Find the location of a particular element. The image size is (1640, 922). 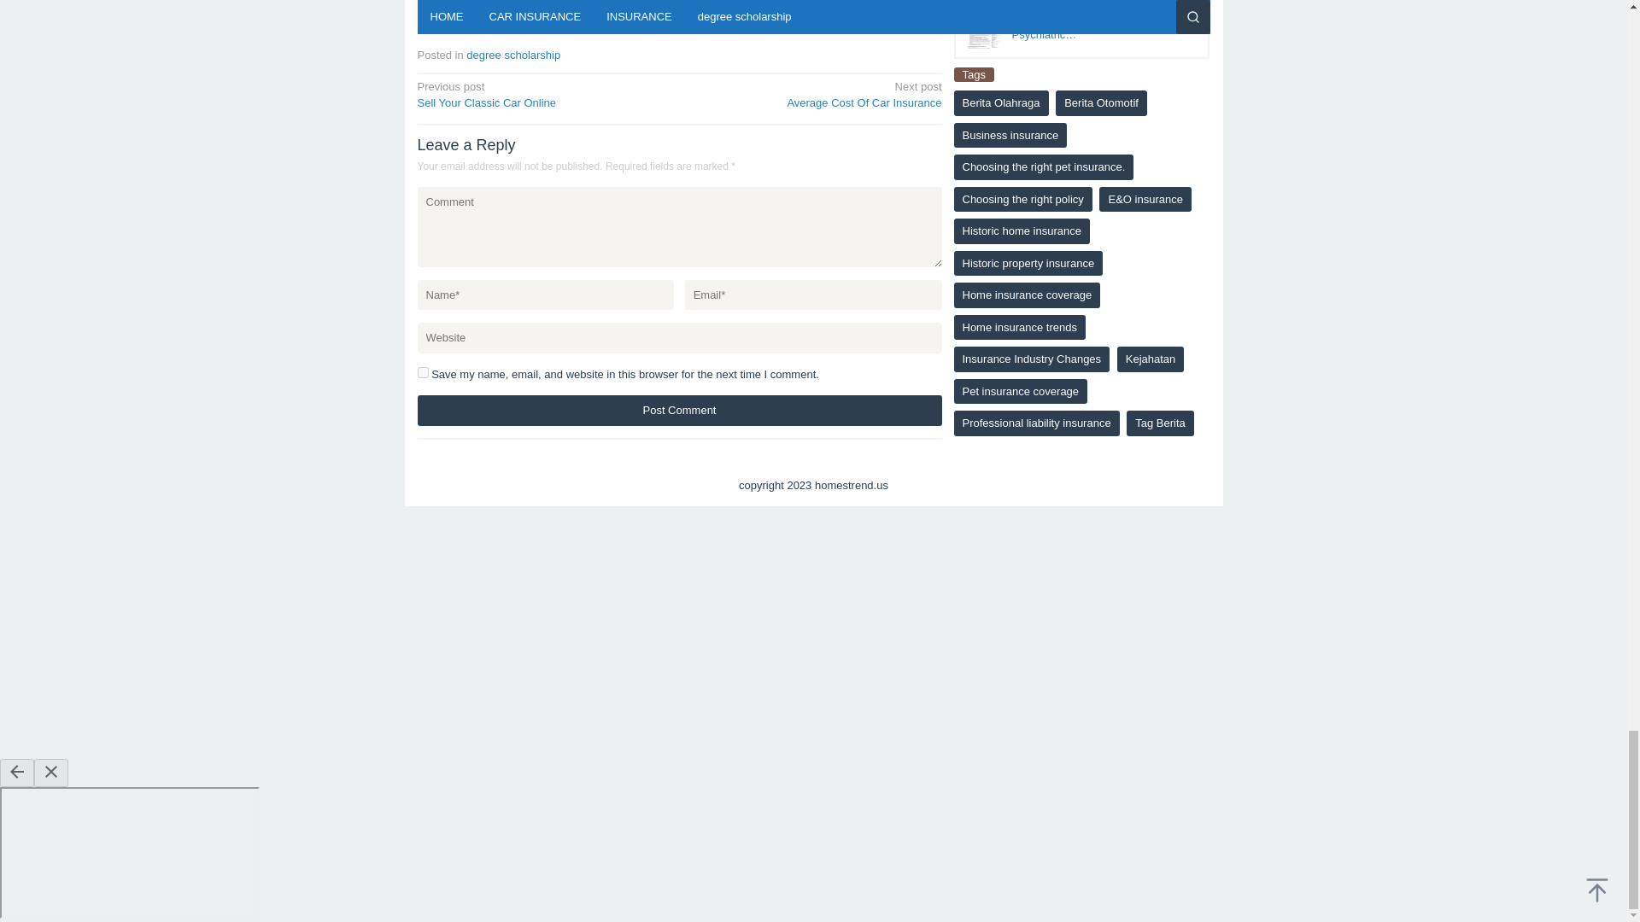

How Many Years For A Master's Degree is located at coordinates (596, 15).